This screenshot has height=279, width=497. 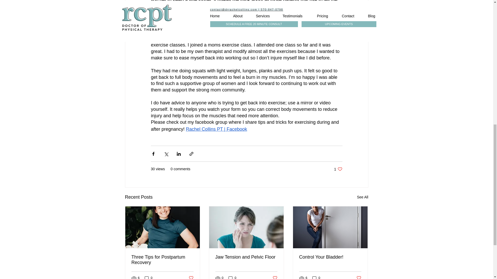 I want to click on Three Tips for Postpartum Recovery, so click(x=359, y=277).